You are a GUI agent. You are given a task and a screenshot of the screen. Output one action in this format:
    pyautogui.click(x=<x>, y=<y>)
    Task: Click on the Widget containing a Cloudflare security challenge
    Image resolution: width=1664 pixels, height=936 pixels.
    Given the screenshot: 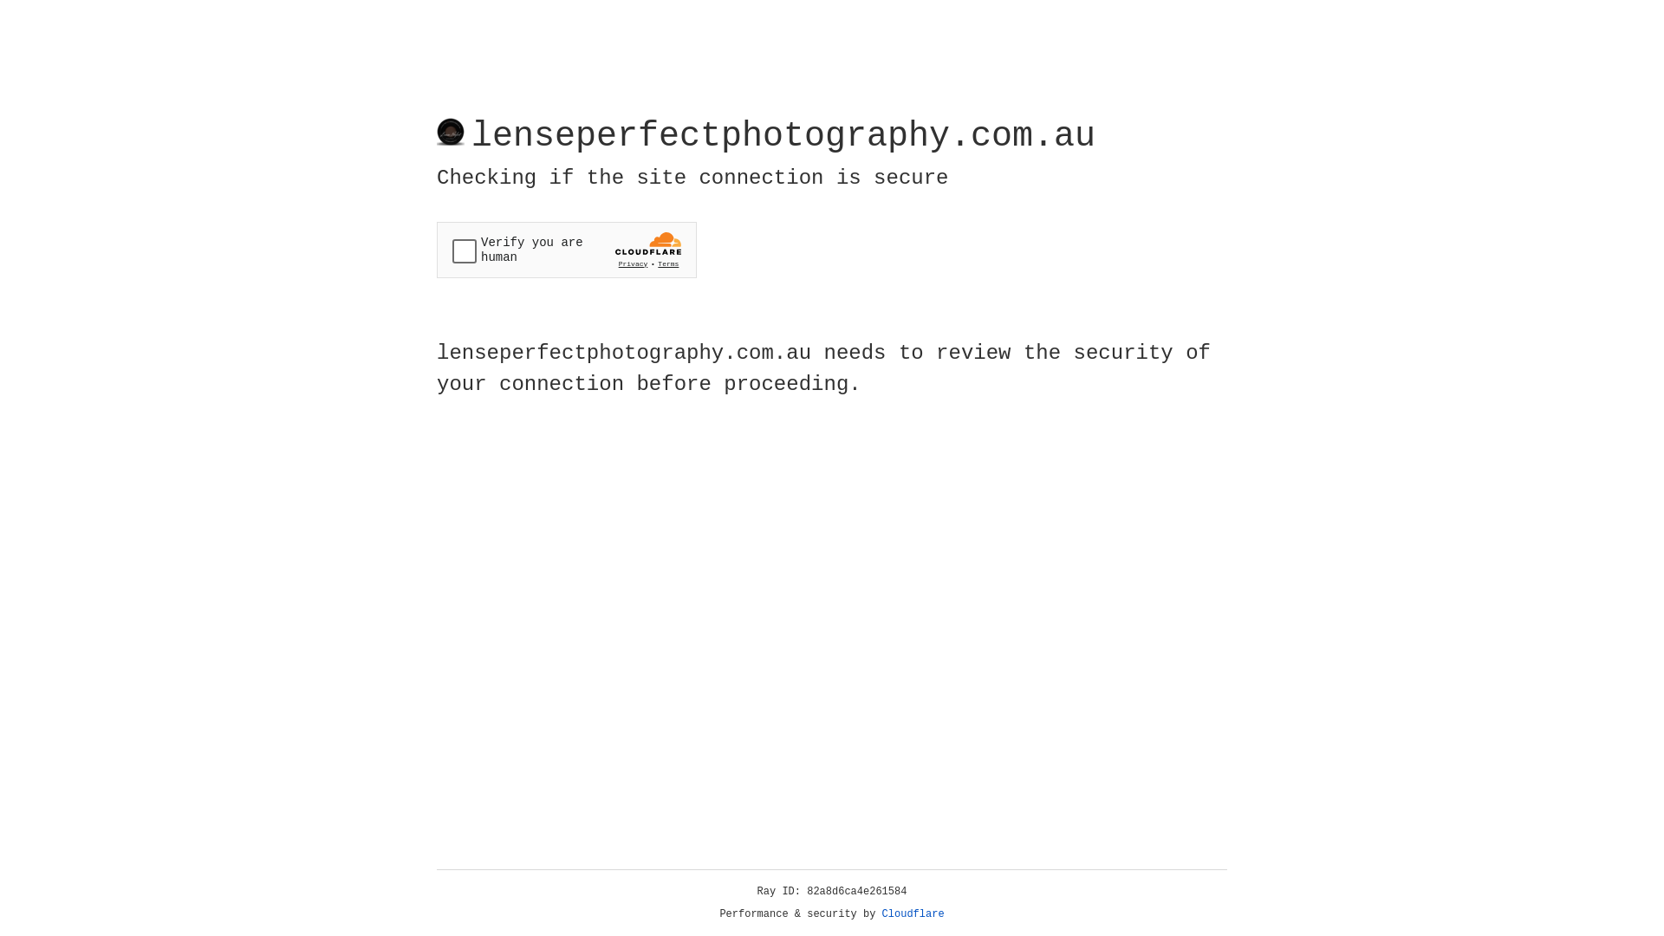 What is the action you would take?
    pyautogui.click(x=567, y=250)
    